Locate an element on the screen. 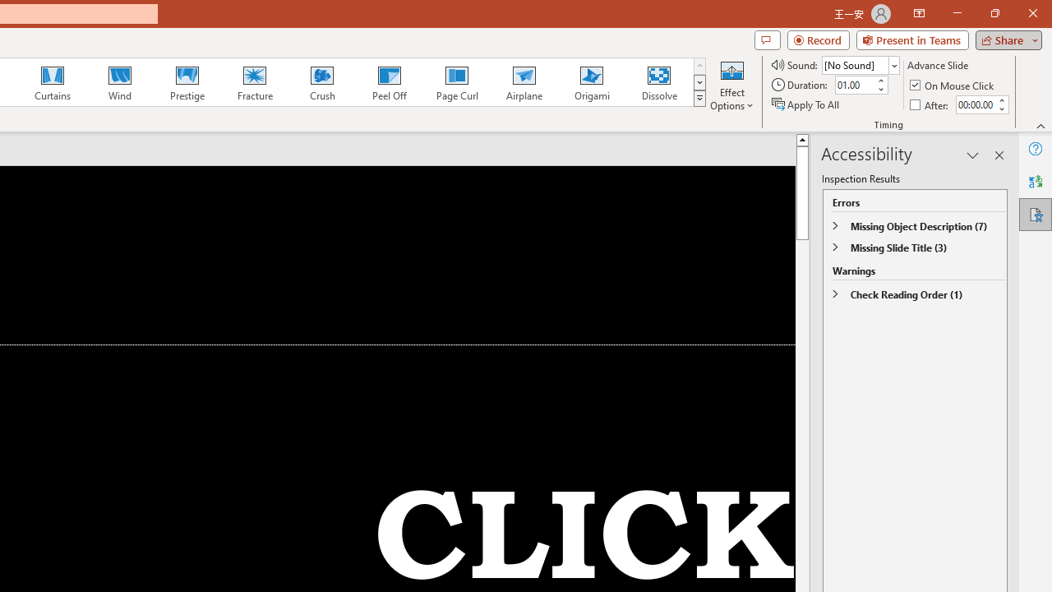 This screenshot has height=592, width=1052. Close pane is located at coordinates (999, 155).